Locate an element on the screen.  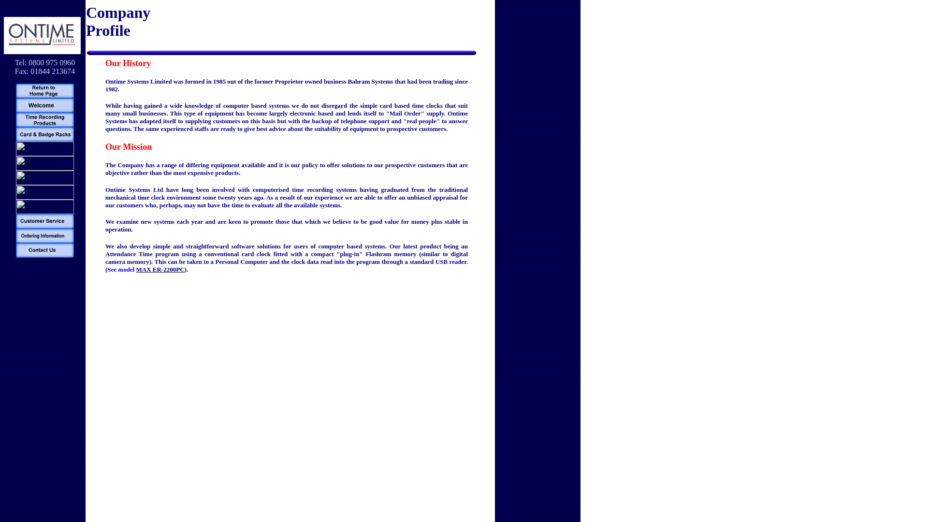
MAX ER-2200PC is located at coordinates (160, 269).